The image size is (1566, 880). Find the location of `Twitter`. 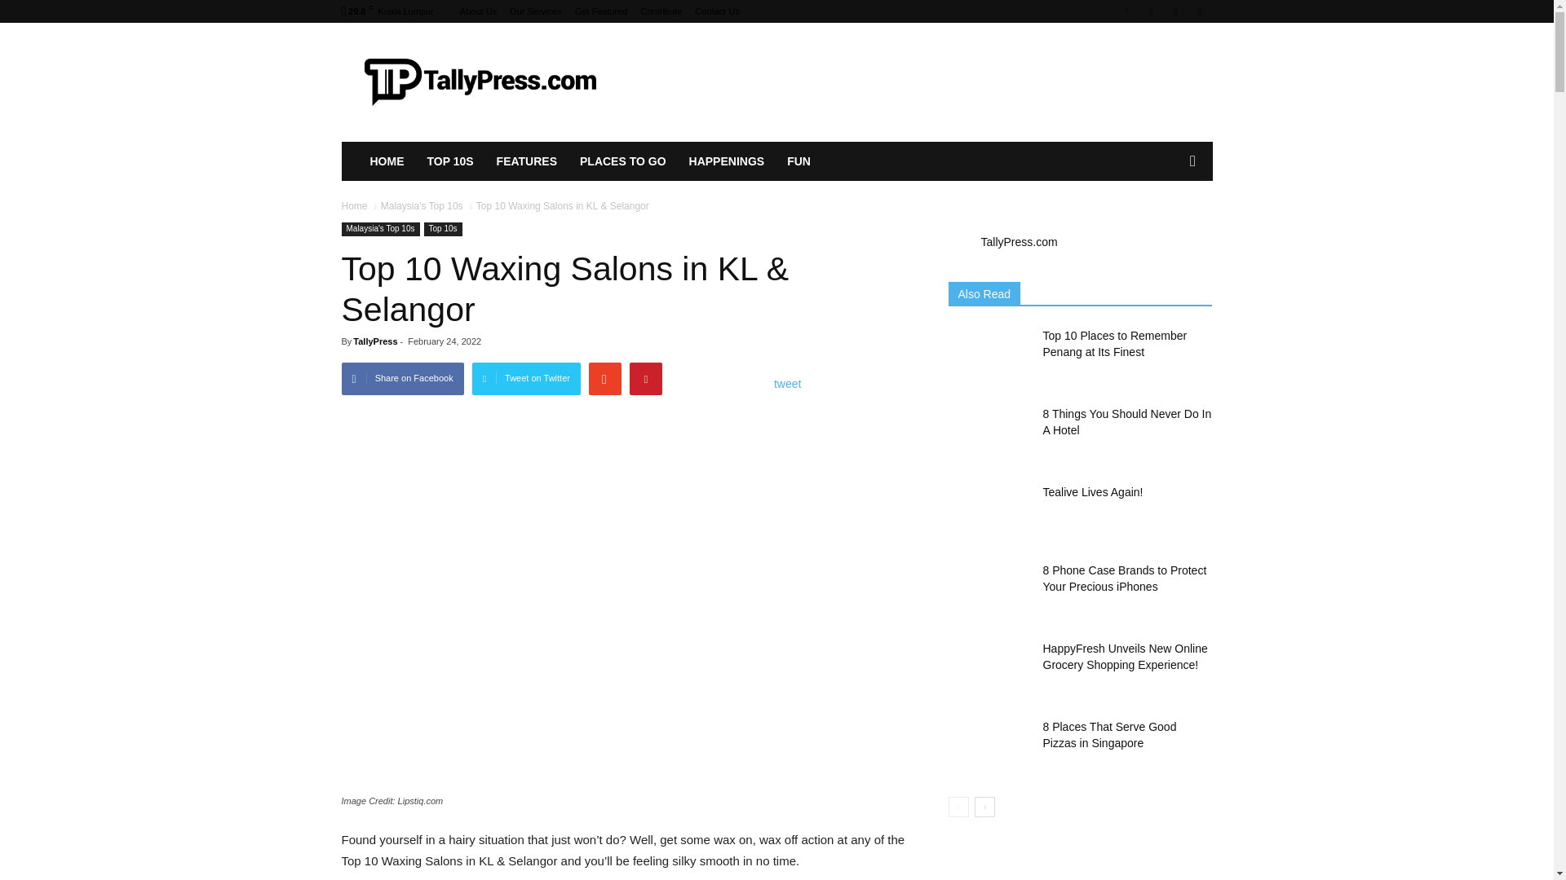

Twitter is located at coordinates (1199, 11).